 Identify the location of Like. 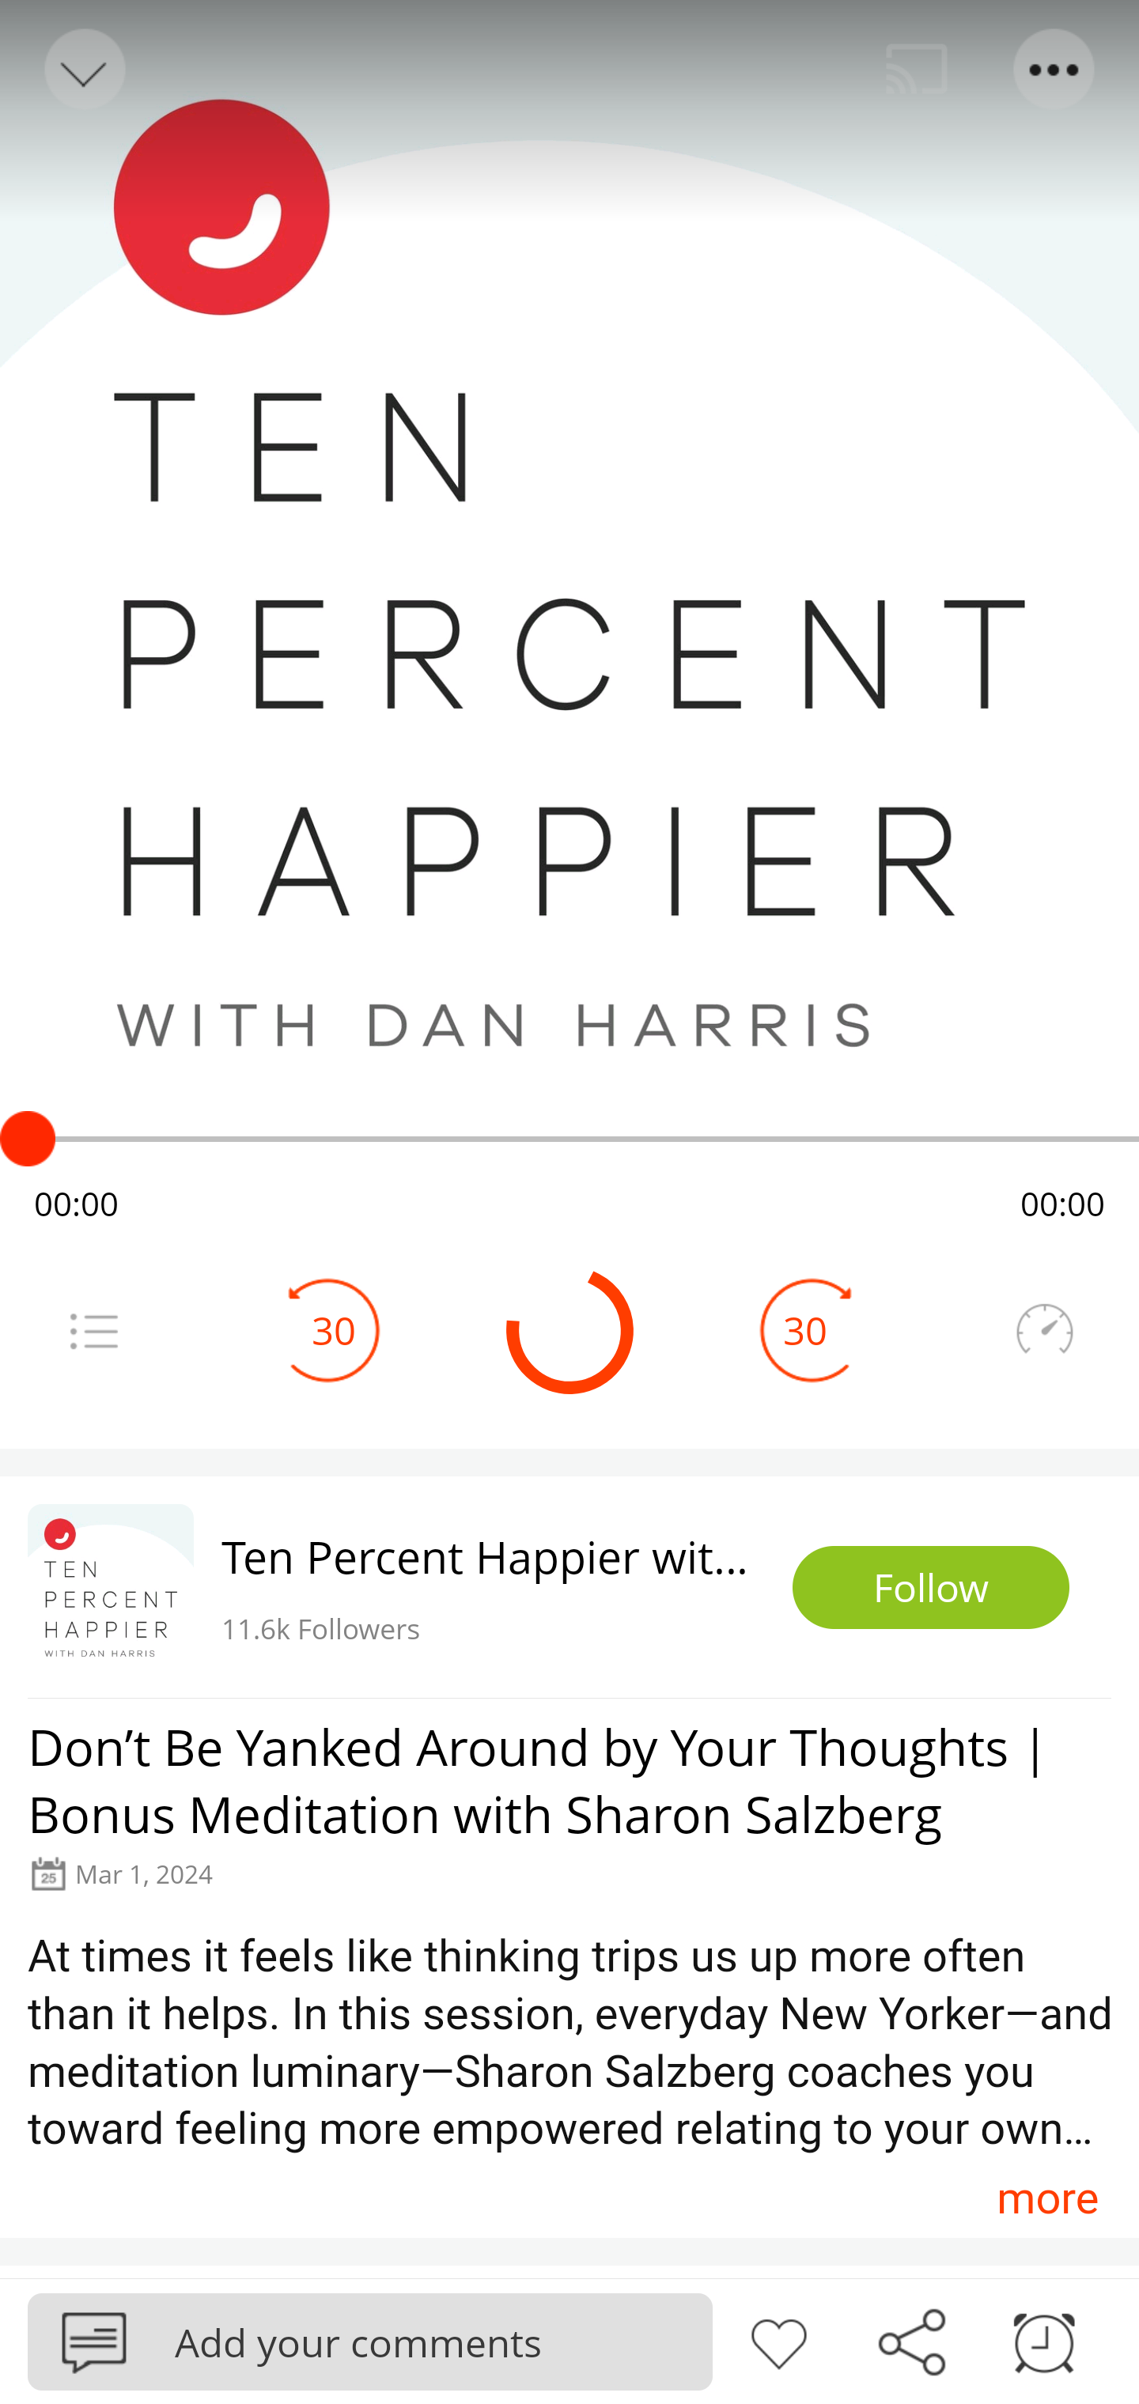
(778, 2340).